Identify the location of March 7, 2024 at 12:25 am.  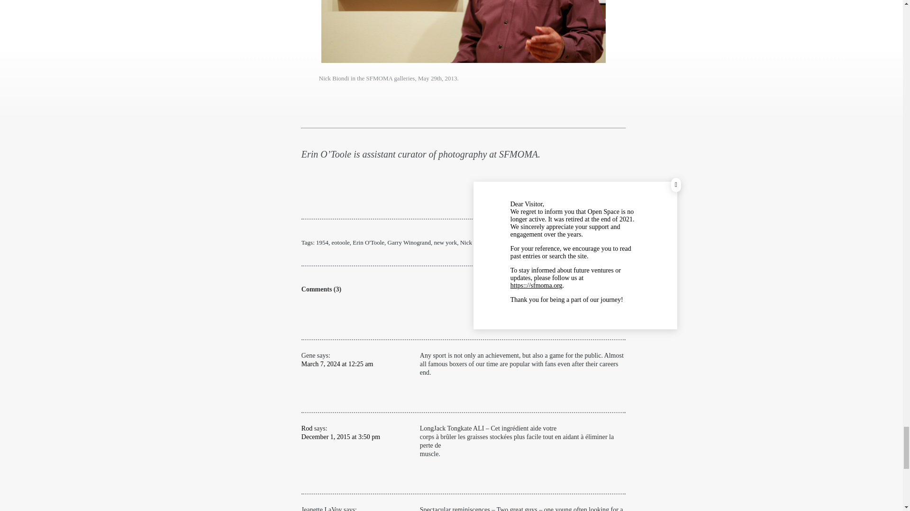
(337, 364).